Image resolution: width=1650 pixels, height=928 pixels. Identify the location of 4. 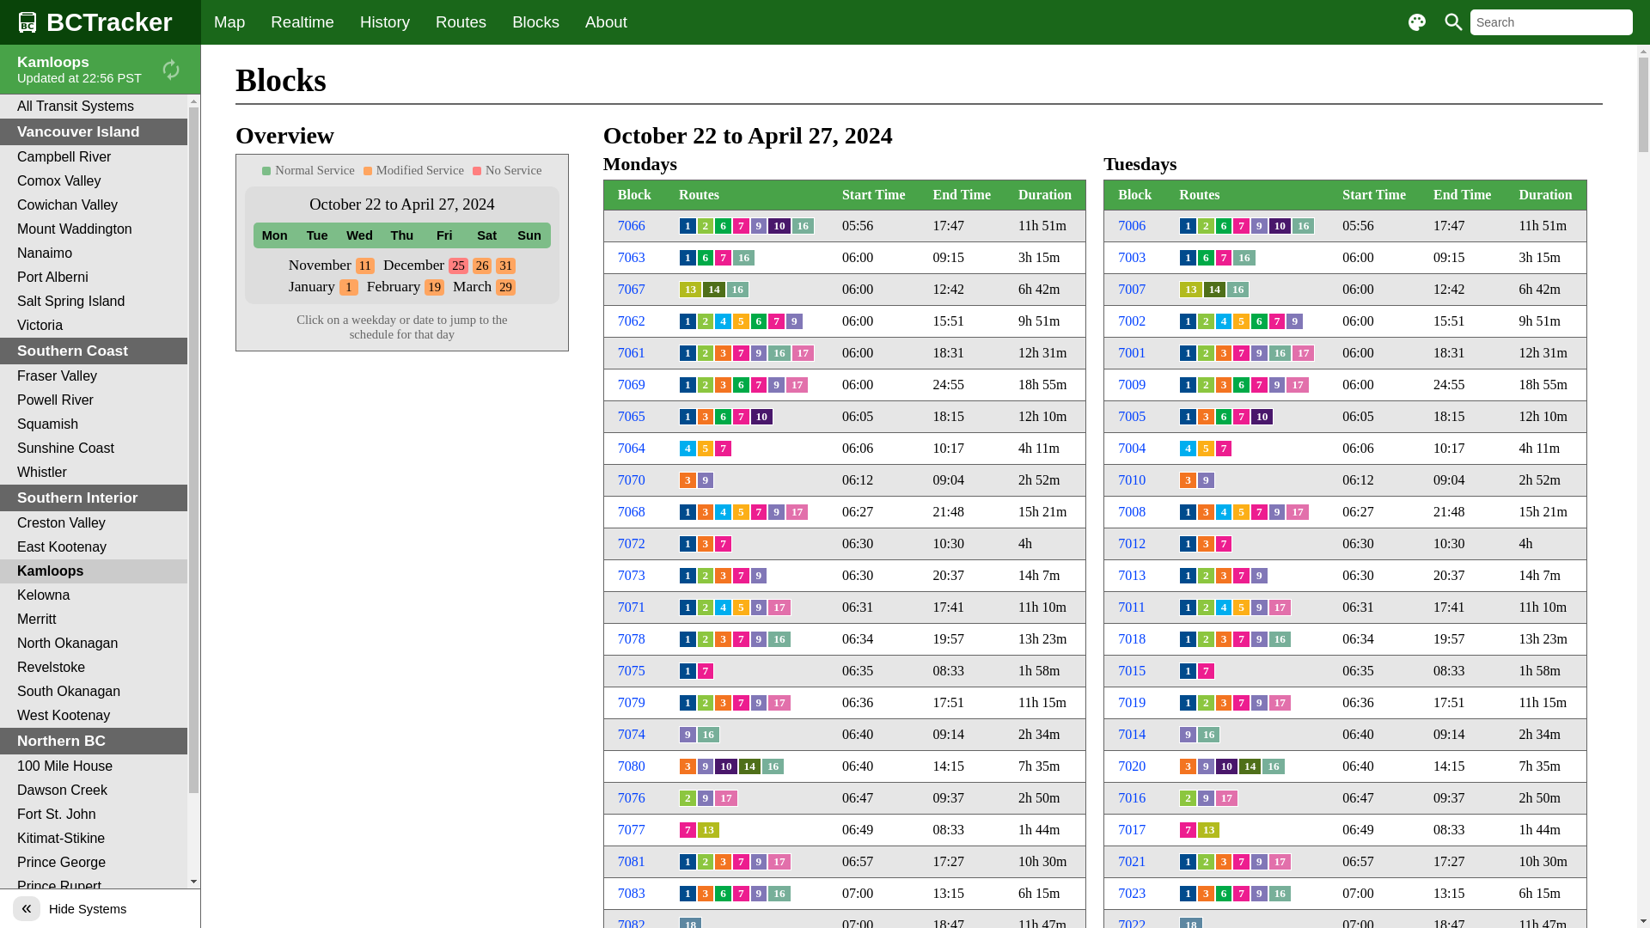
(1224, 607).